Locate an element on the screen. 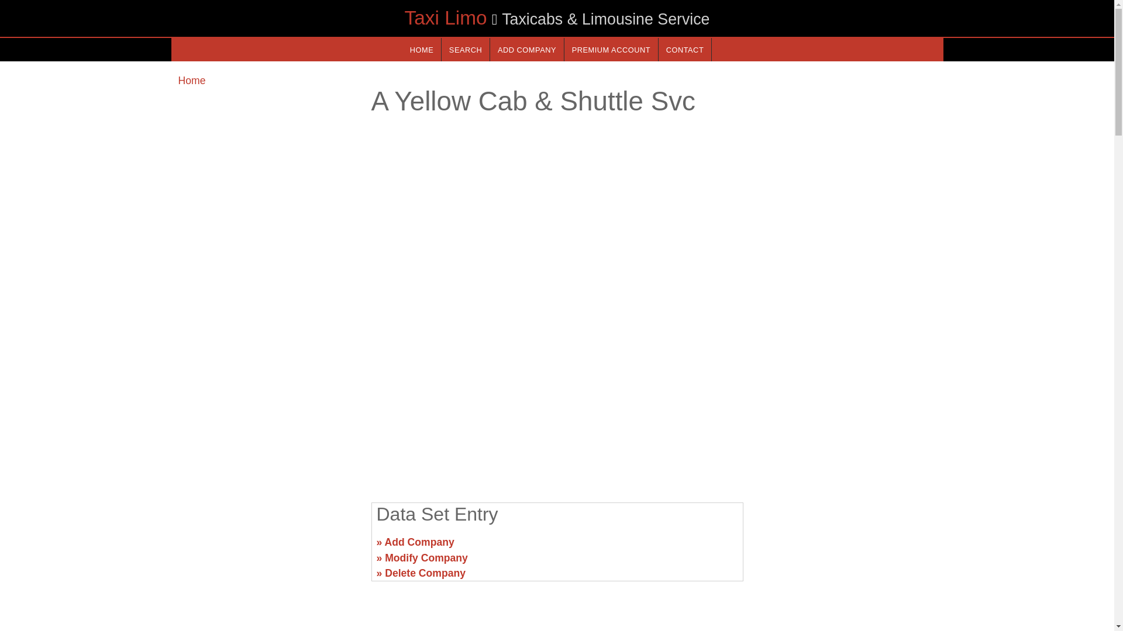  SEARCH is located at coordinates (466, 49).